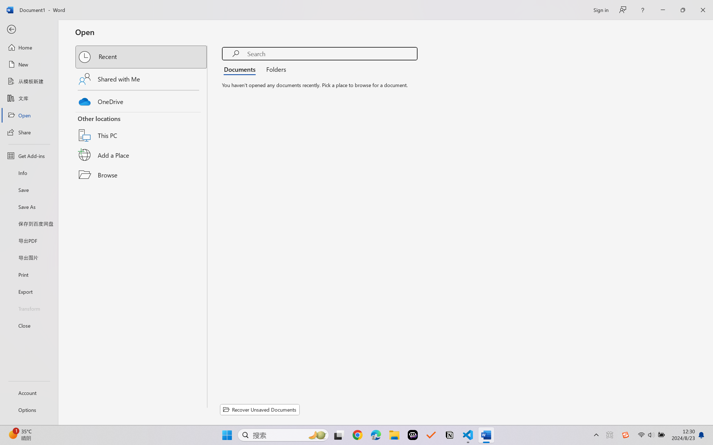 This screenshot has height=445, width=713. What do you see at coordinates (29, 274) in the screenshot?
I see `Print` at bounding box center [29, 274].